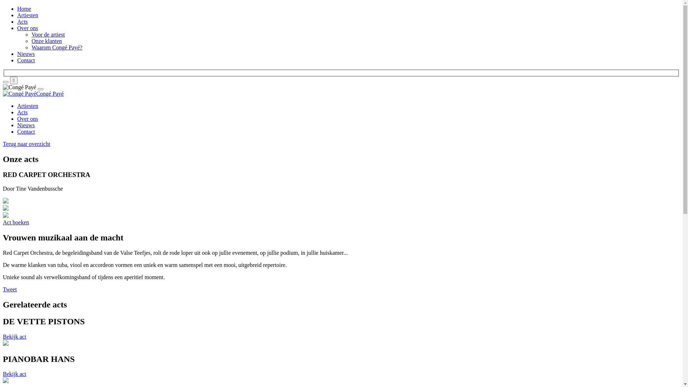  Describe the element at coordinates (22, 113) in the screenshot. I see `Acts` at that location.